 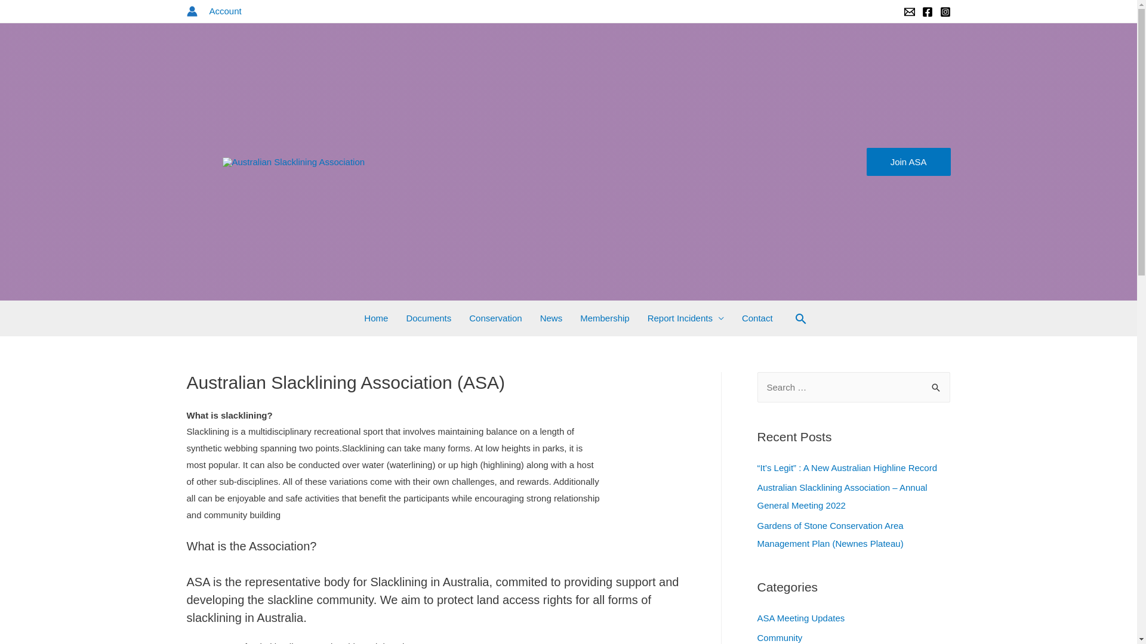 I want to click on Search, so click(x=936, y=388).